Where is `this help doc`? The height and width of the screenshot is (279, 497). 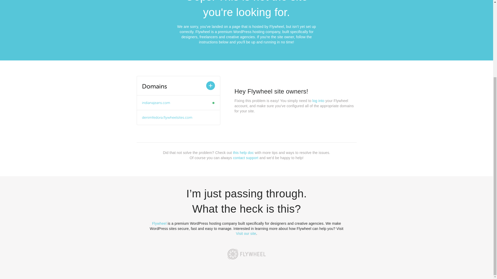 this help doc is located at coordinates (243, 153).